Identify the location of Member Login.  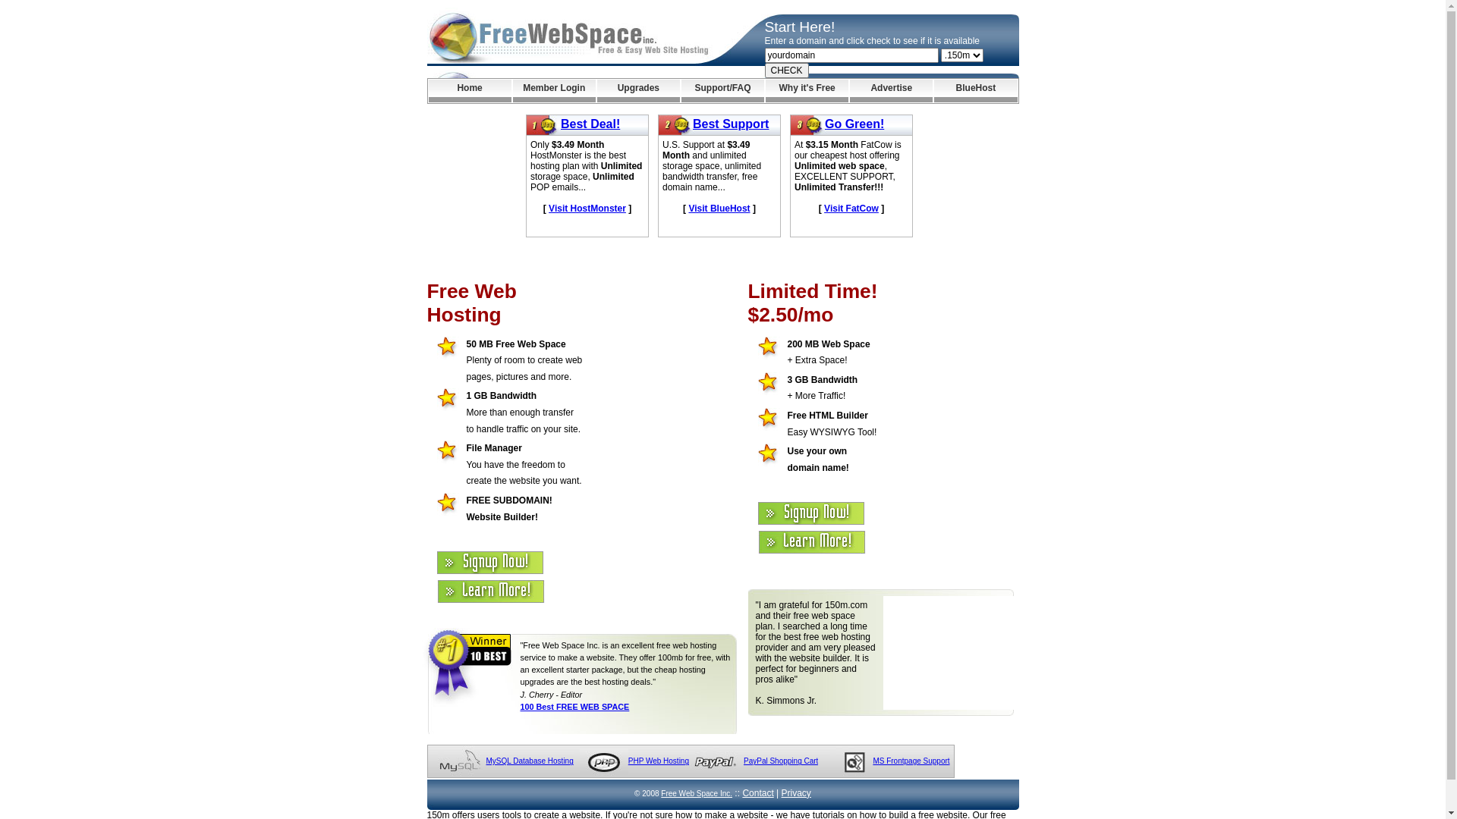
(554, 91).